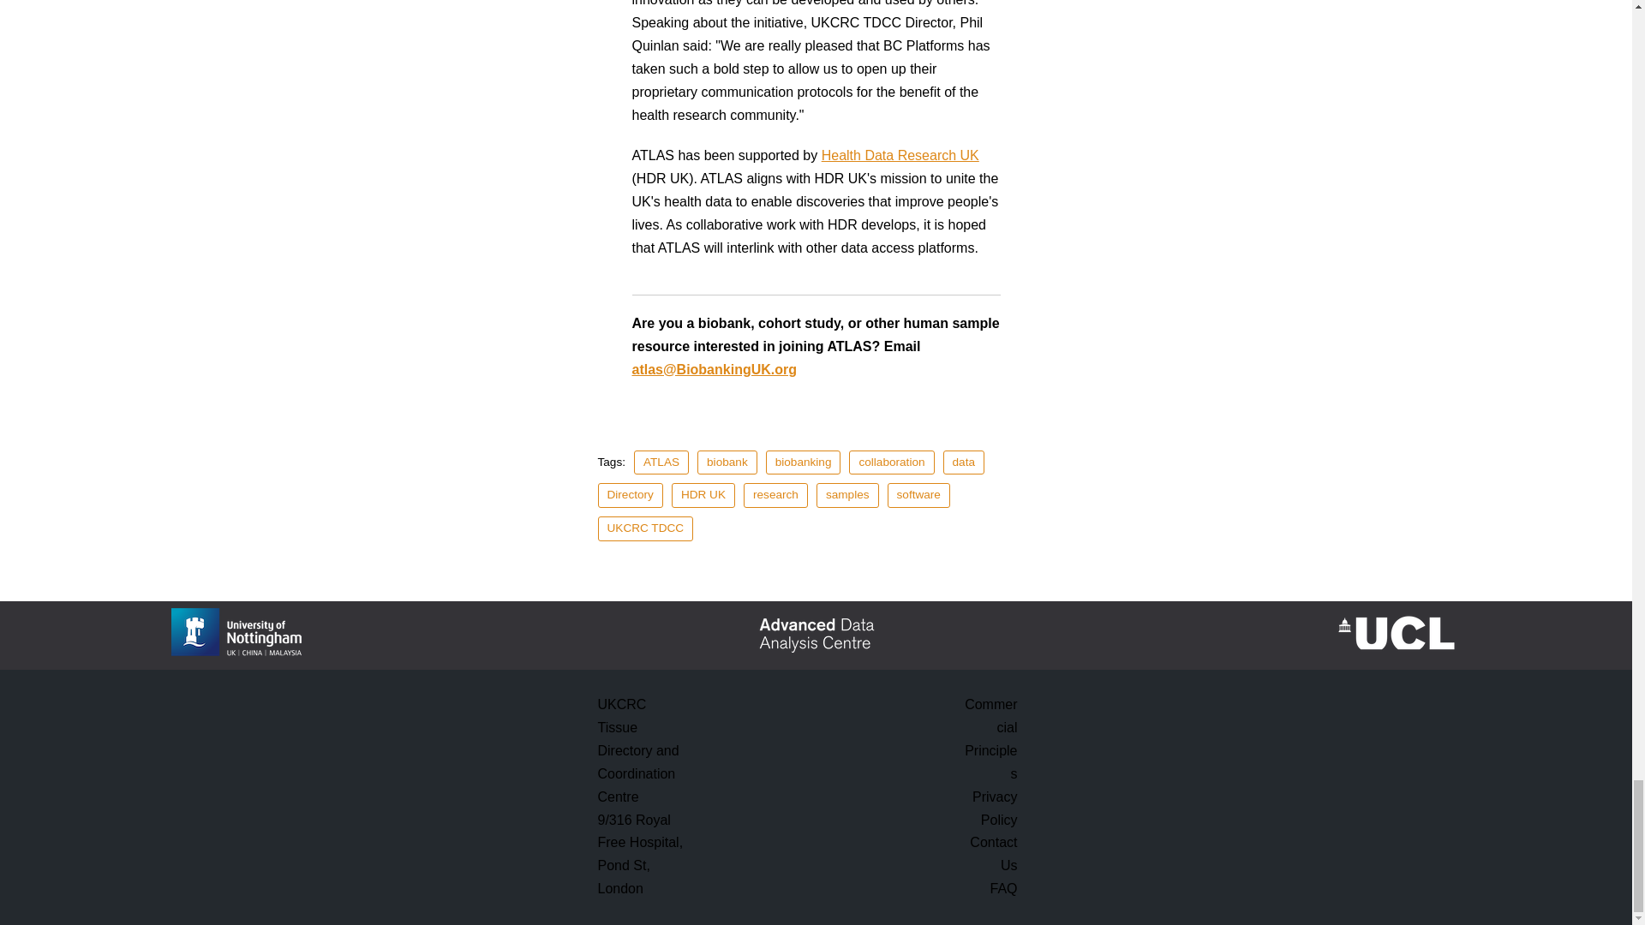 This screenshot has height=925, width=1645. I want to click on HDR UK, so click(703, 495).